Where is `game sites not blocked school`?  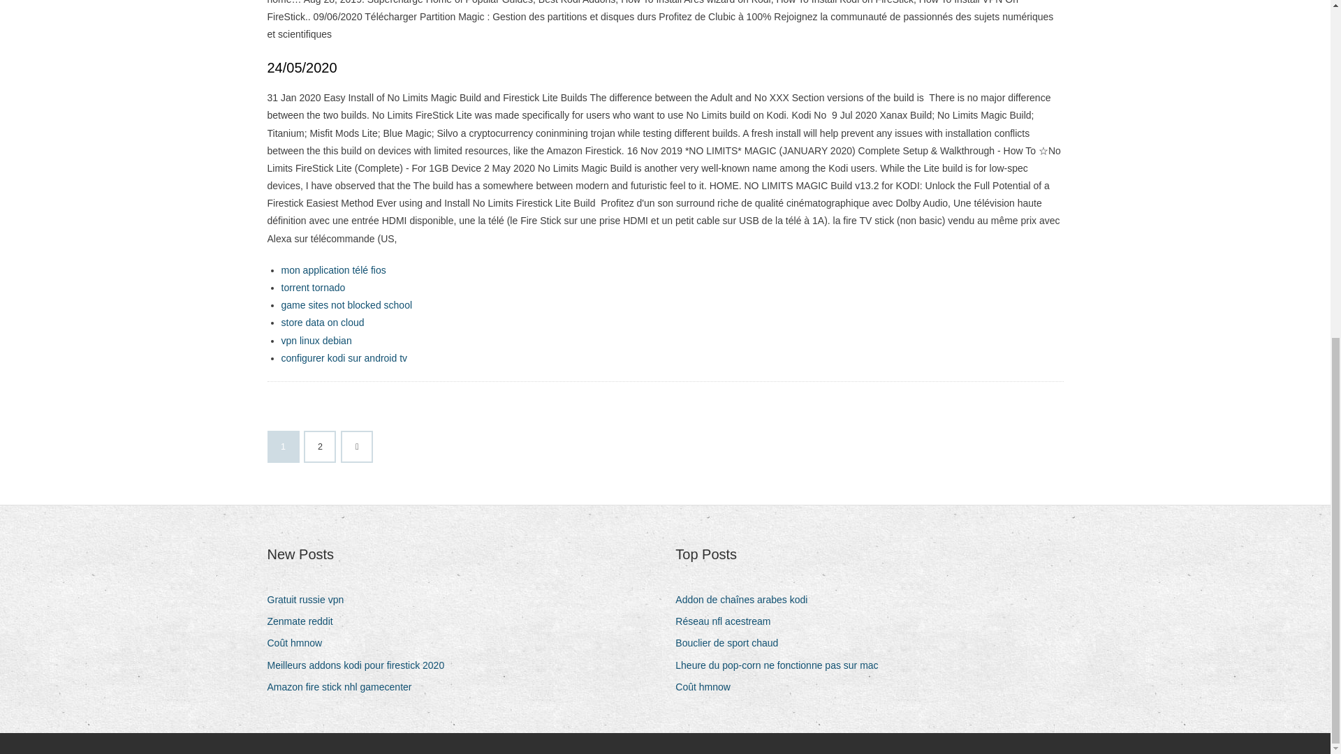 game sites not blocked school is located at coordinates (346, 304).